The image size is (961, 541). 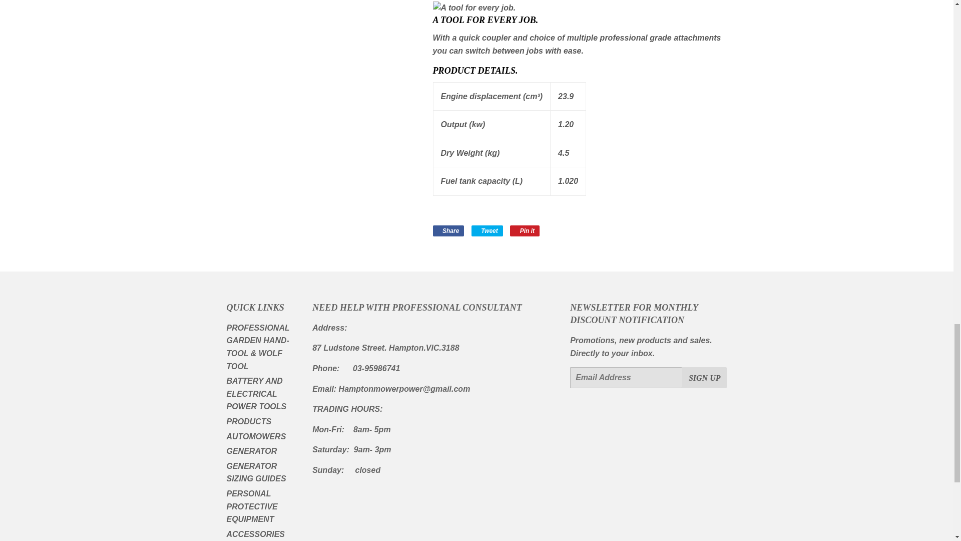 What do you see at coordinates (448, 230) in the screenshot?
I see `Share on Facebook` at bounding box center [448, 230].